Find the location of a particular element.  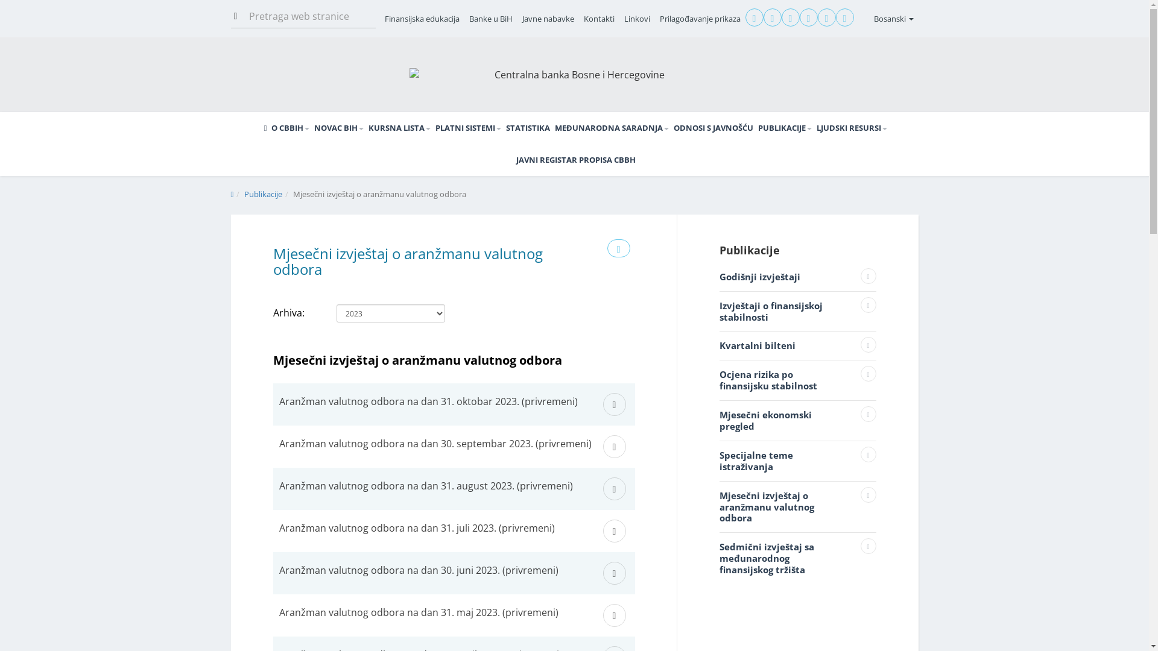

PLATNI SISTEMI is located at coordinates (468, 128).